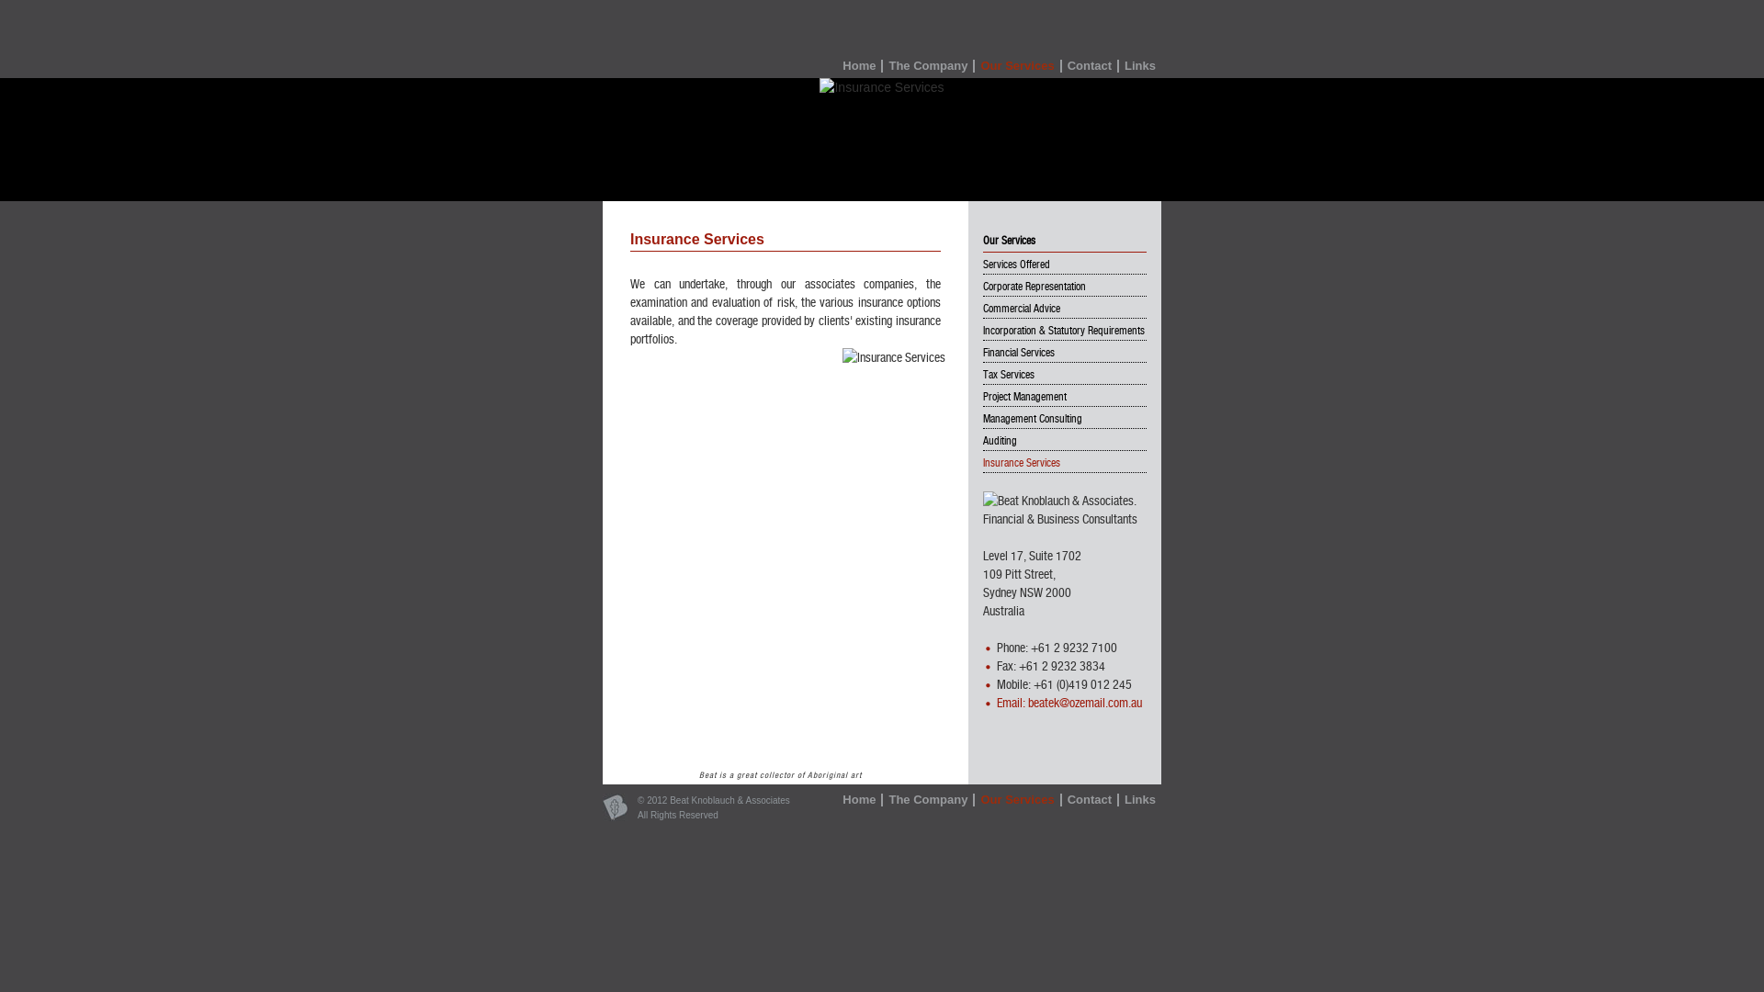  I want to click on Tax Services, so click(1009, 375).